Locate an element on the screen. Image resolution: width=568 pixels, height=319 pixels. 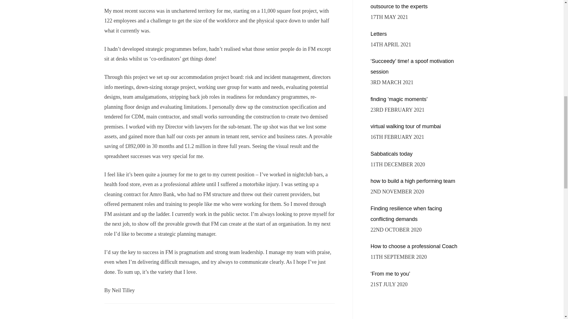
Sabbaticals today is located at coordinates (391, 154).